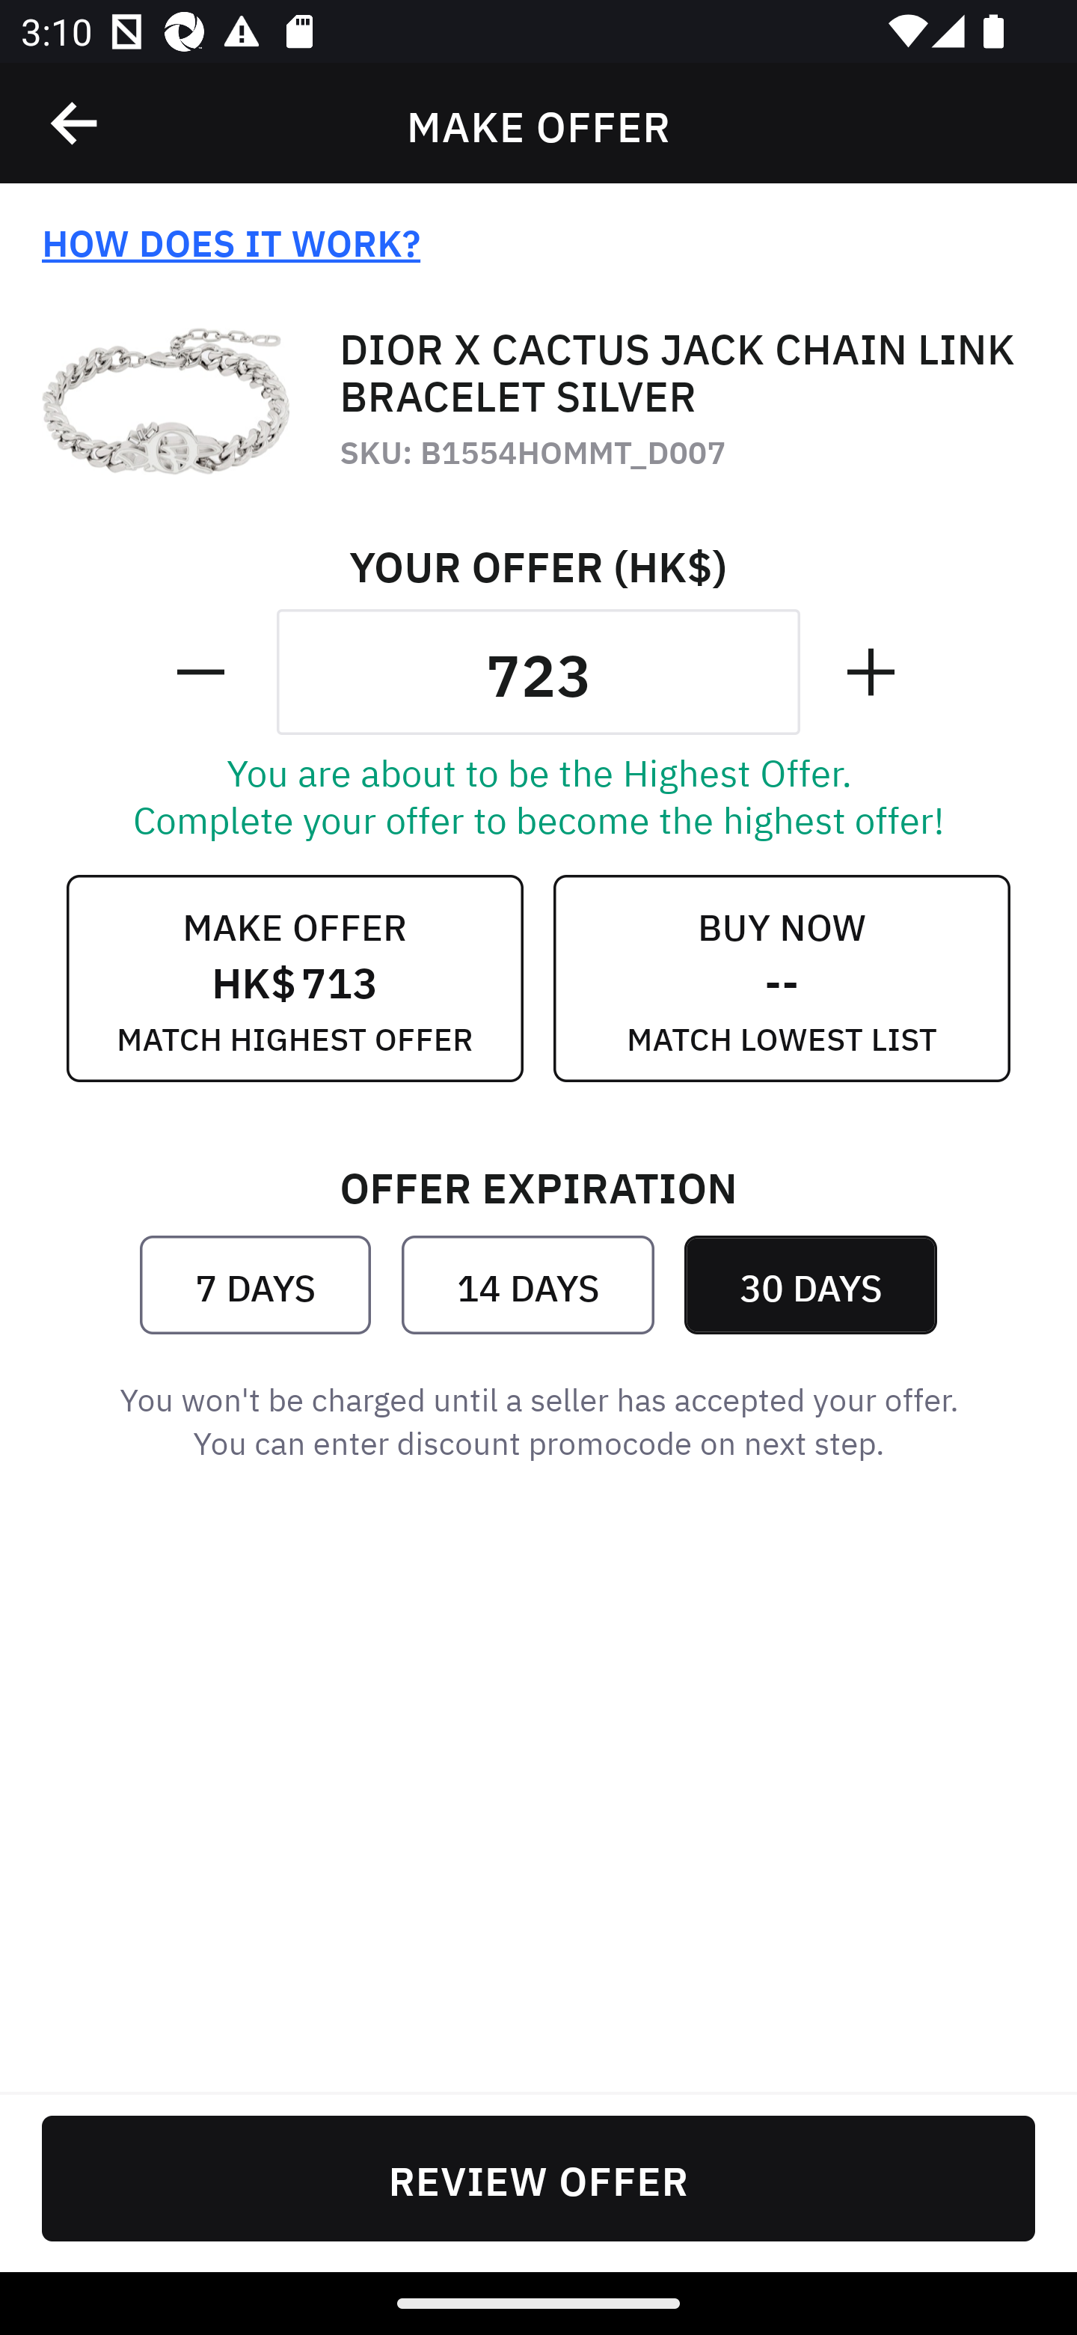 The image size is (1077, 2335). I want to click on REVIEW OFFER, so click(538, 2178).